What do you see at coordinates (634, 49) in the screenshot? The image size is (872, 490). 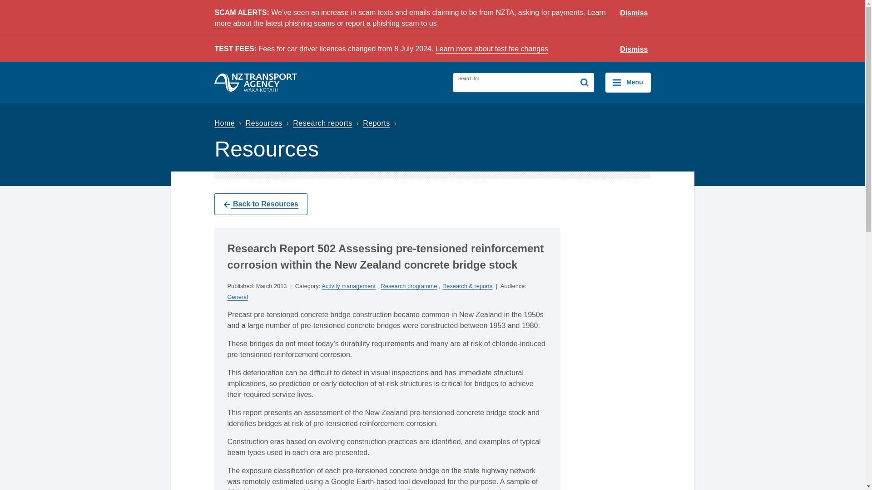 I see `Dismiss` at bounding box center [634, 49].